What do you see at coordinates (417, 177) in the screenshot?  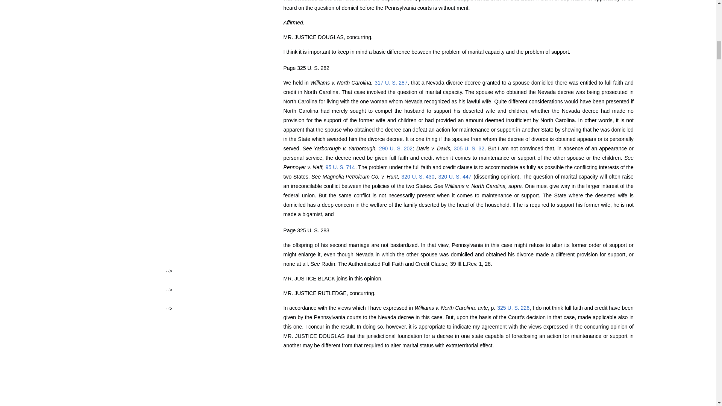 I see `320 U. S. 430` at bounding box center [417, 177].